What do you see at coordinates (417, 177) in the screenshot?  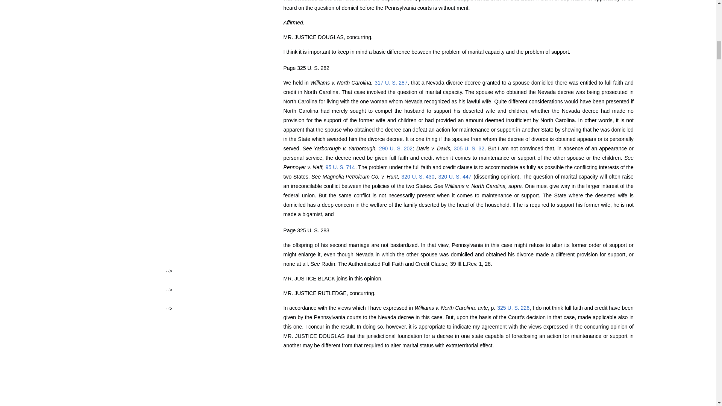 I see `320 U. S. 430` at bounding box center [417, 177].